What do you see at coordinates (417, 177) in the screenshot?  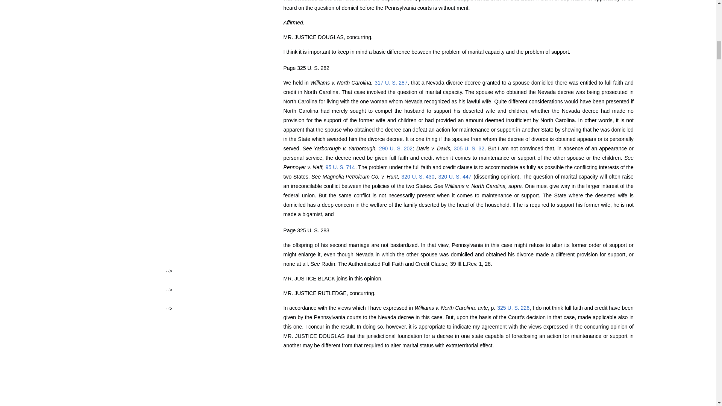 I see `320 U. S. 430` at bounding box center [417, 177].